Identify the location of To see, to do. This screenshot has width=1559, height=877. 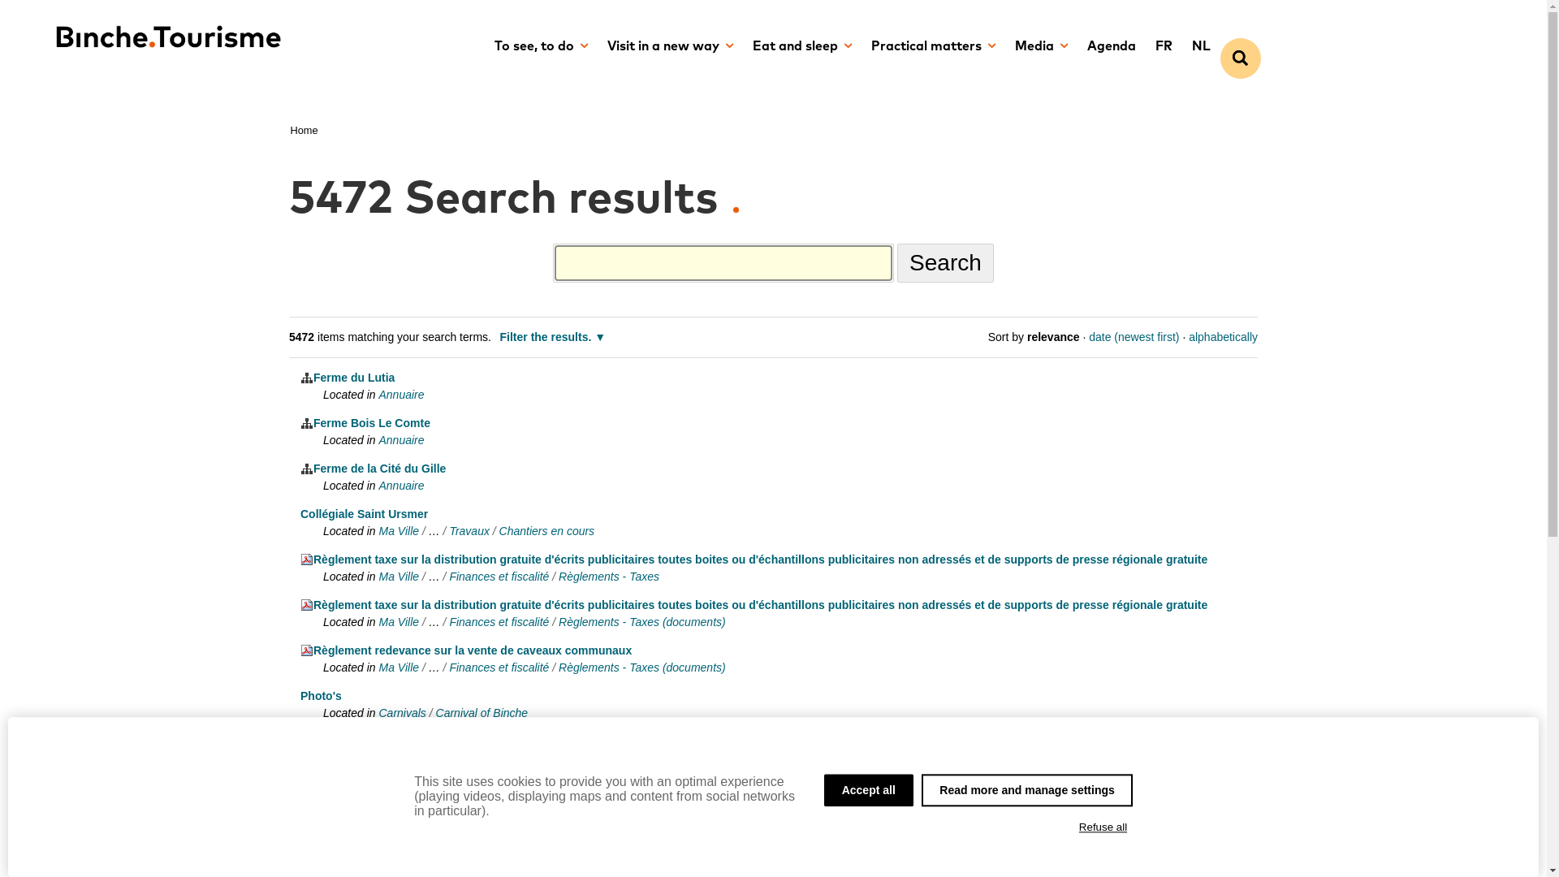
(541, 47).